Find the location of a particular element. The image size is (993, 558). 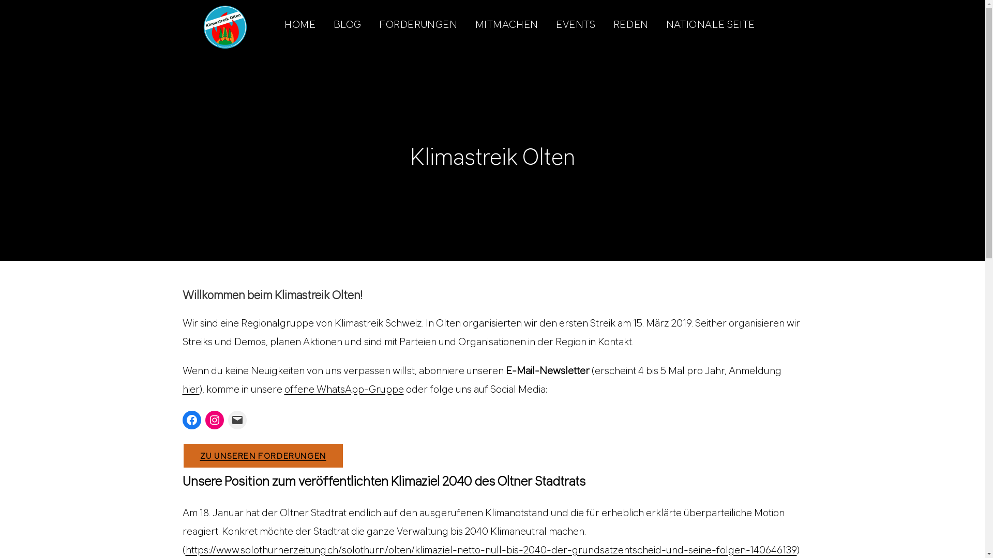

EVENTS is located at coordinates (576, 24).